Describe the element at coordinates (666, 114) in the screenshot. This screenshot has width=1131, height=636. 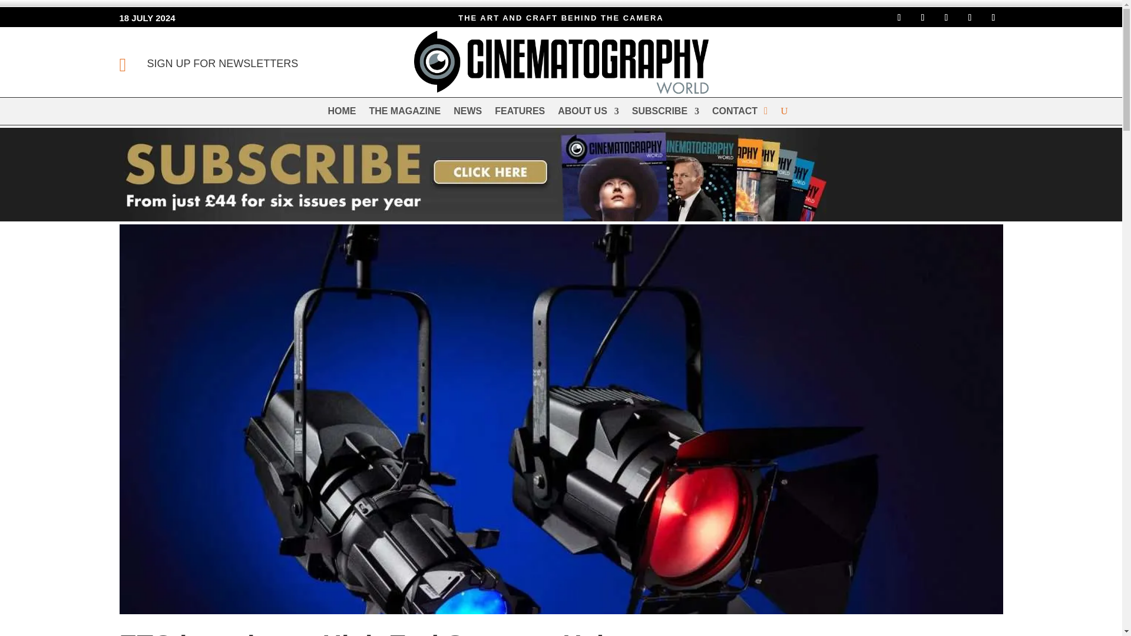
I see `SUBSCRIBE` at that location.